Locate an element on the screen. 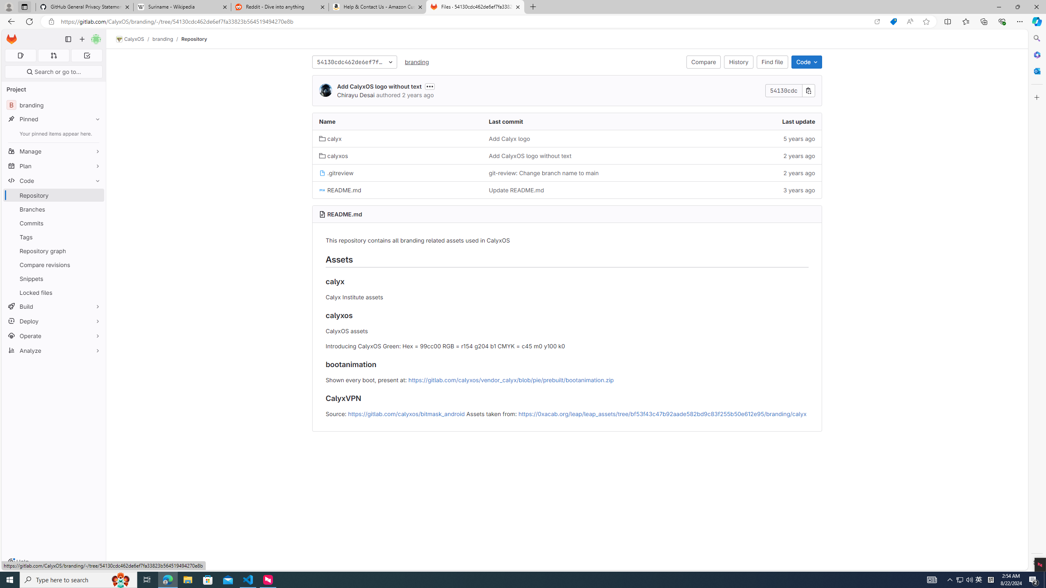 This screenshot has height=588, width=1046. branding/ is located at coordinates (167, 39).